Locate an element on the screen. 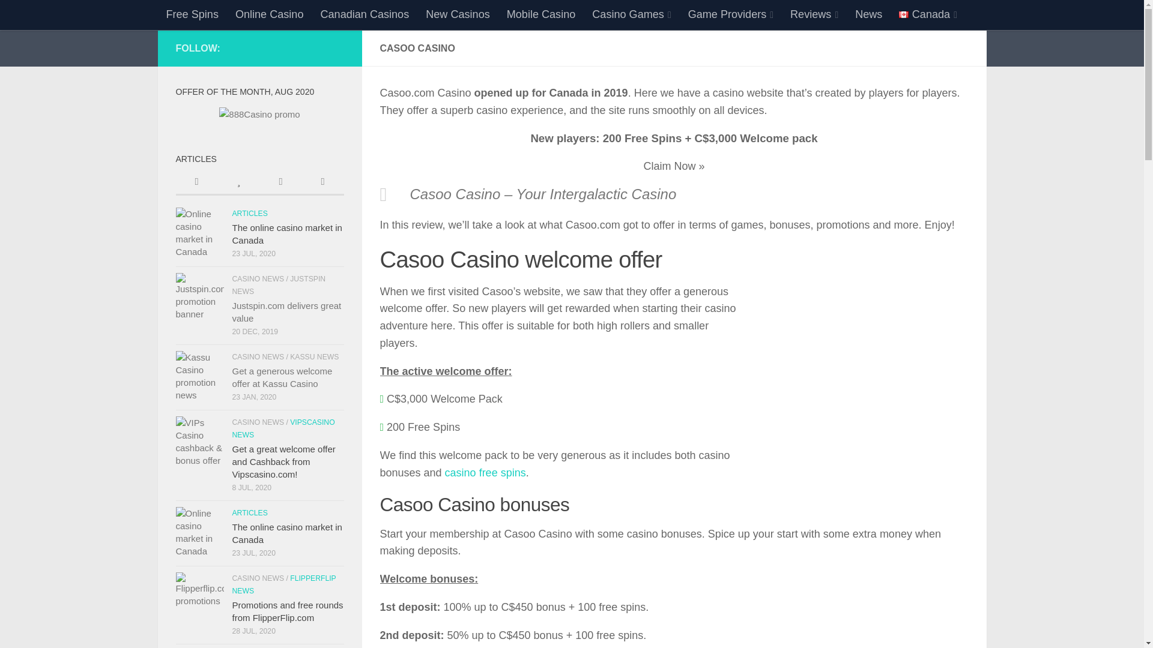 The width and height of the screenshot is (1153, 648). Reviews is located at coordinates (814, 14).